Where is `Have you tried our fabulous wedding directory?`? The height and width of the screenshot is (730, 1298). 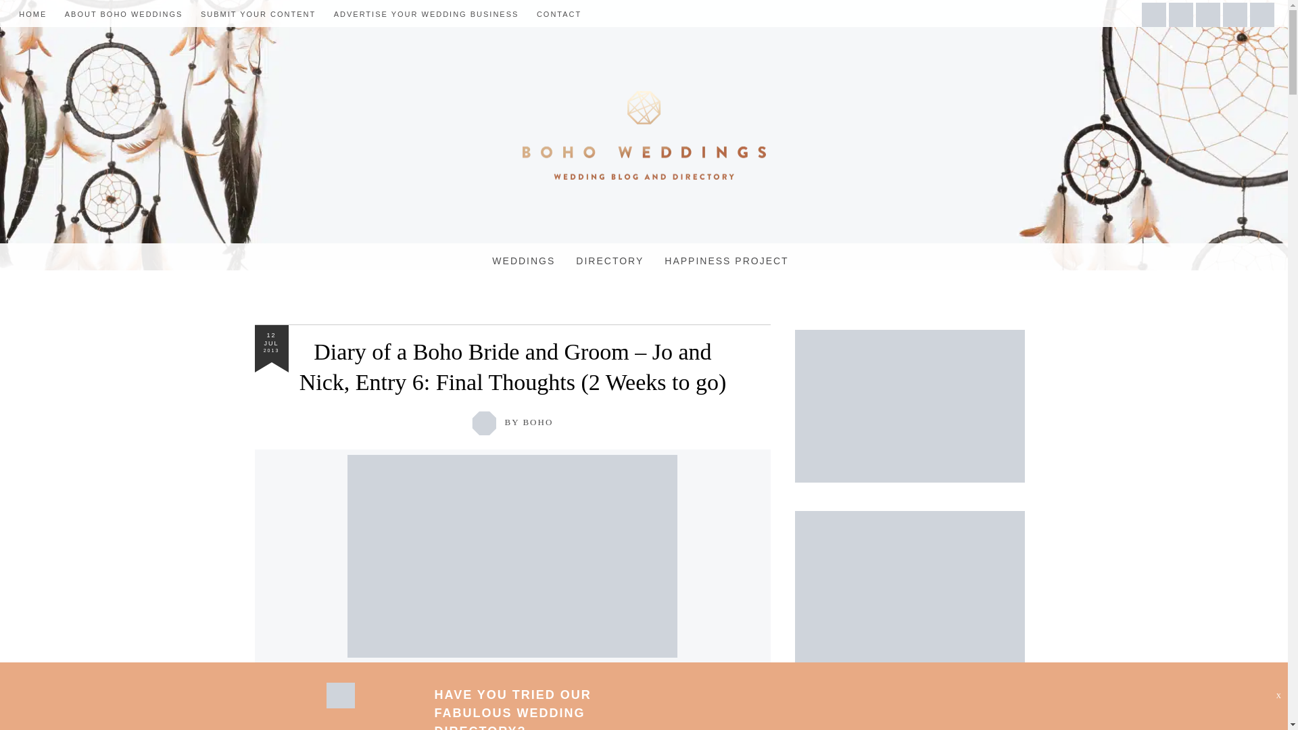
Have you tried our fabulous wedding directory? is located at coordinates (339, 704).